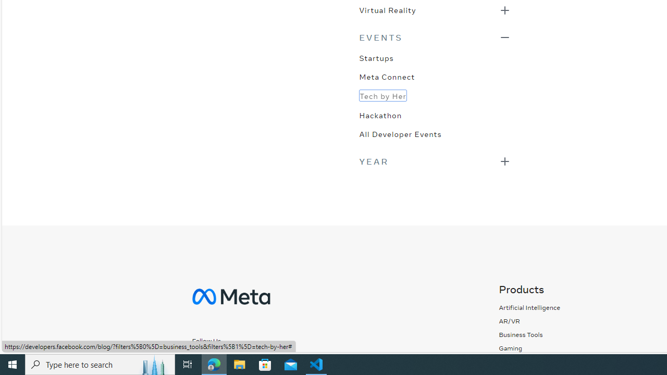  Describe the element at coordinates (529, 307) in the screenshot. I see `Artificial Intelligence` at that location.